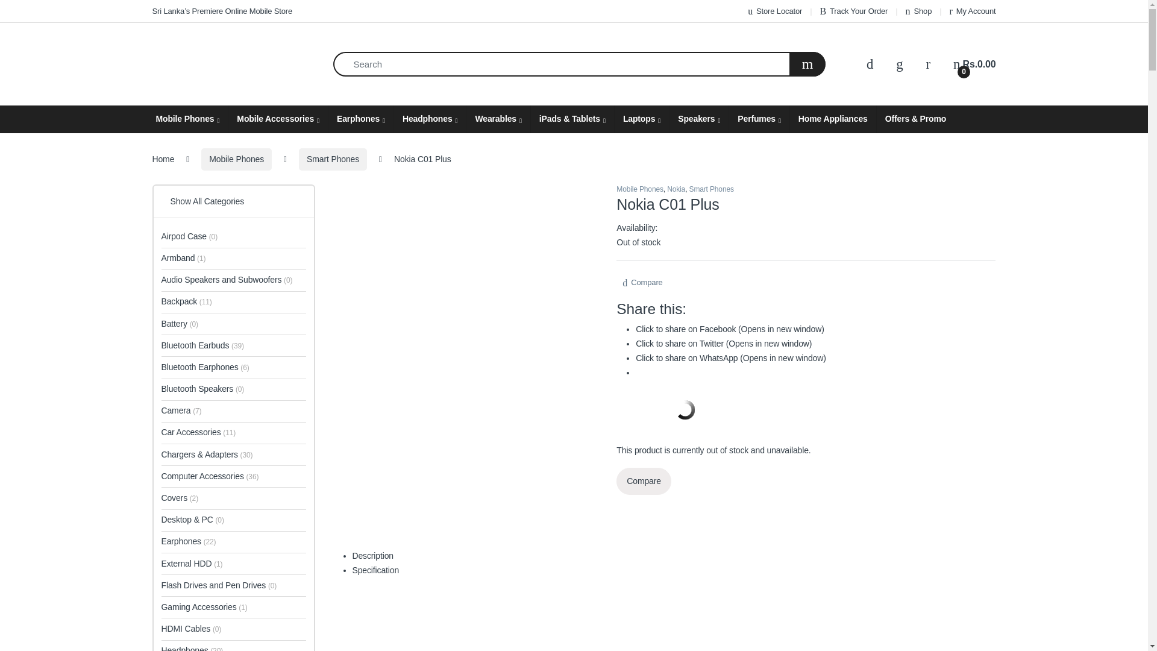 This screenshot has height=651, width=1157. I want to click on Store Locator, so click(973, 11).